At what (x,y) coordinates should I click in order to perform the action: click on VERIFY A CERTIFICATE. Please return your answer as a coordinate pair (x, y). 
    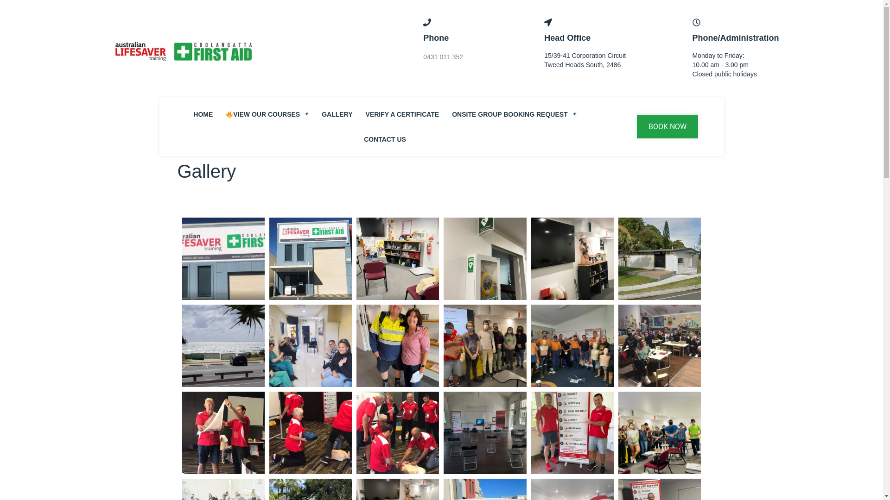
    Looking at the image, I should click on (402, 114).